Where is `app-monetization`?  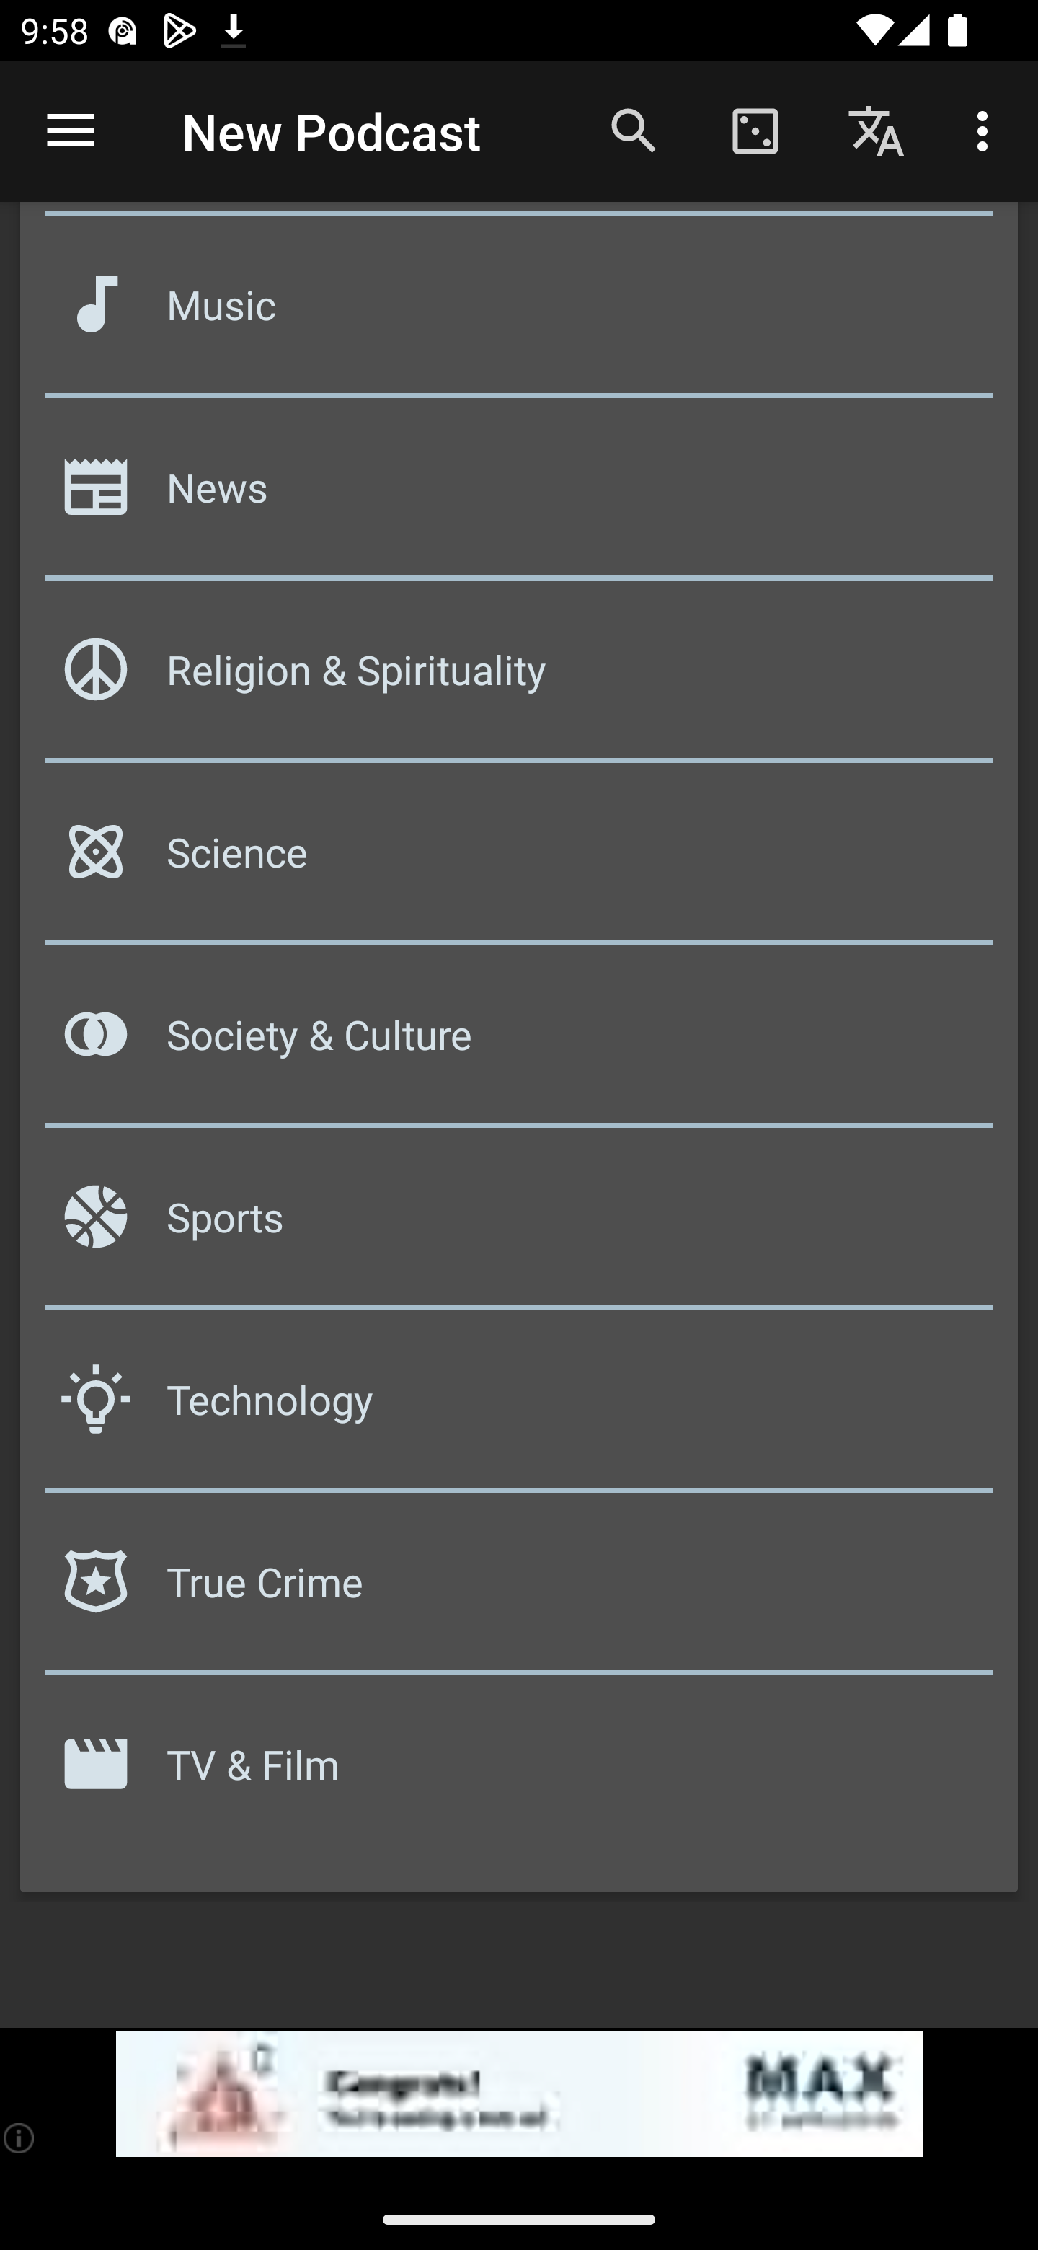
app-monetization is located at coordinates (519, 2094).